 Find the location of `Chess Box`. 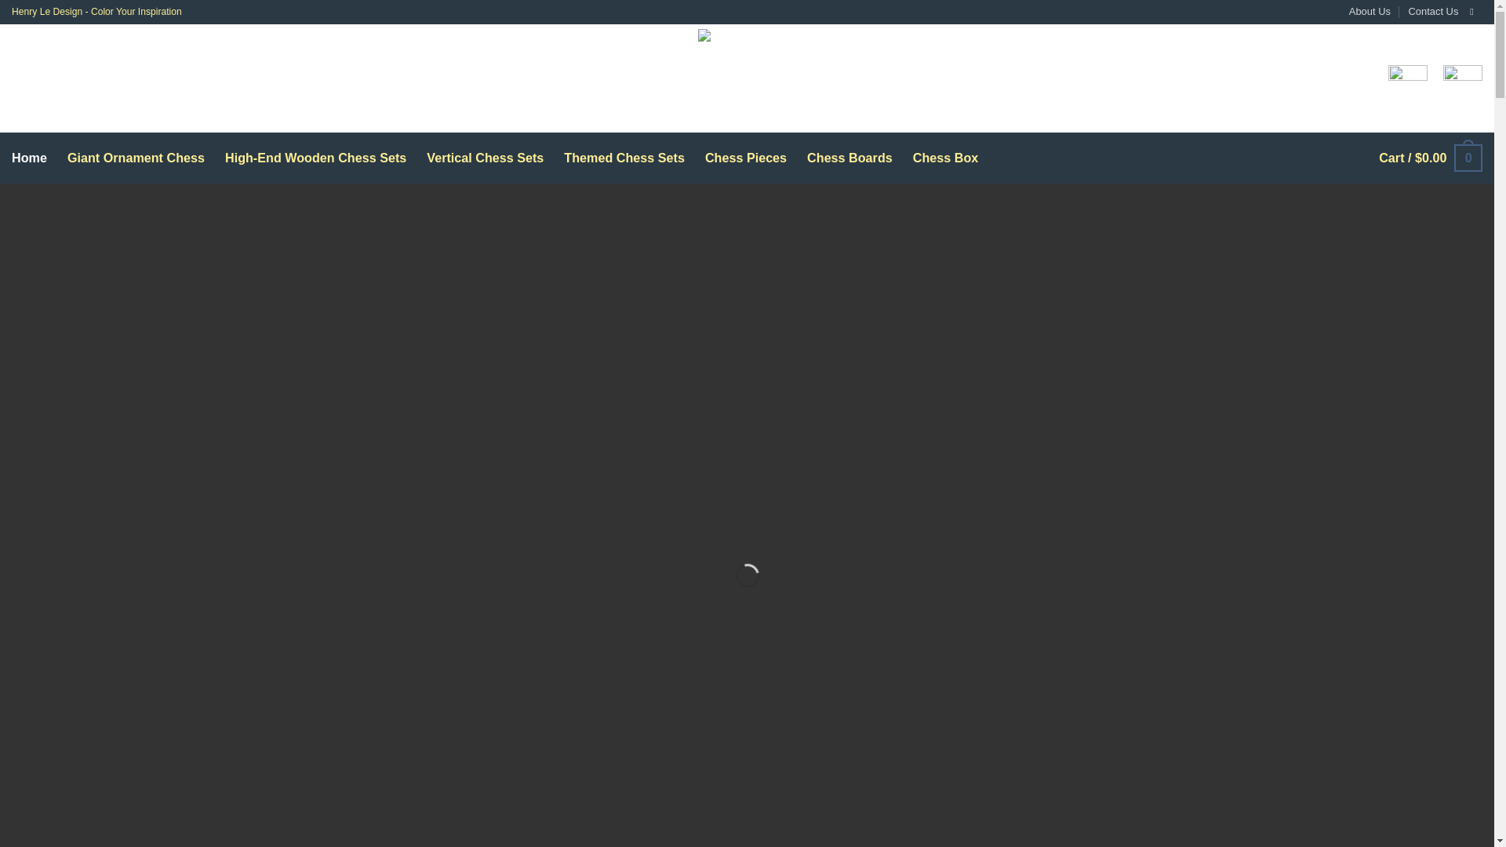

Chess Box is located at coordinates (946, 158).